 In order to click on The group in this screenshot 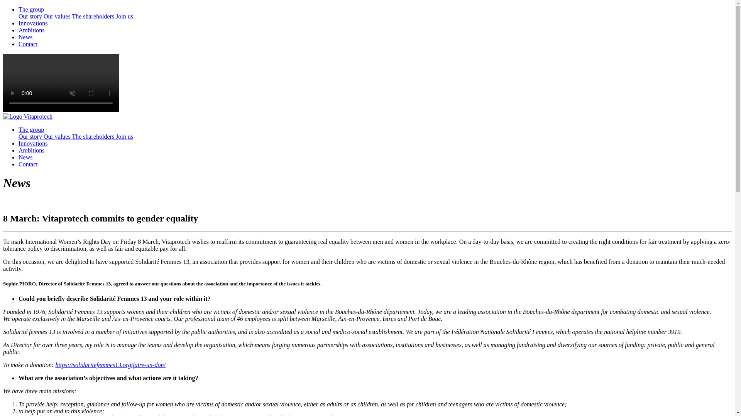, I will do `click(31, 9)`.